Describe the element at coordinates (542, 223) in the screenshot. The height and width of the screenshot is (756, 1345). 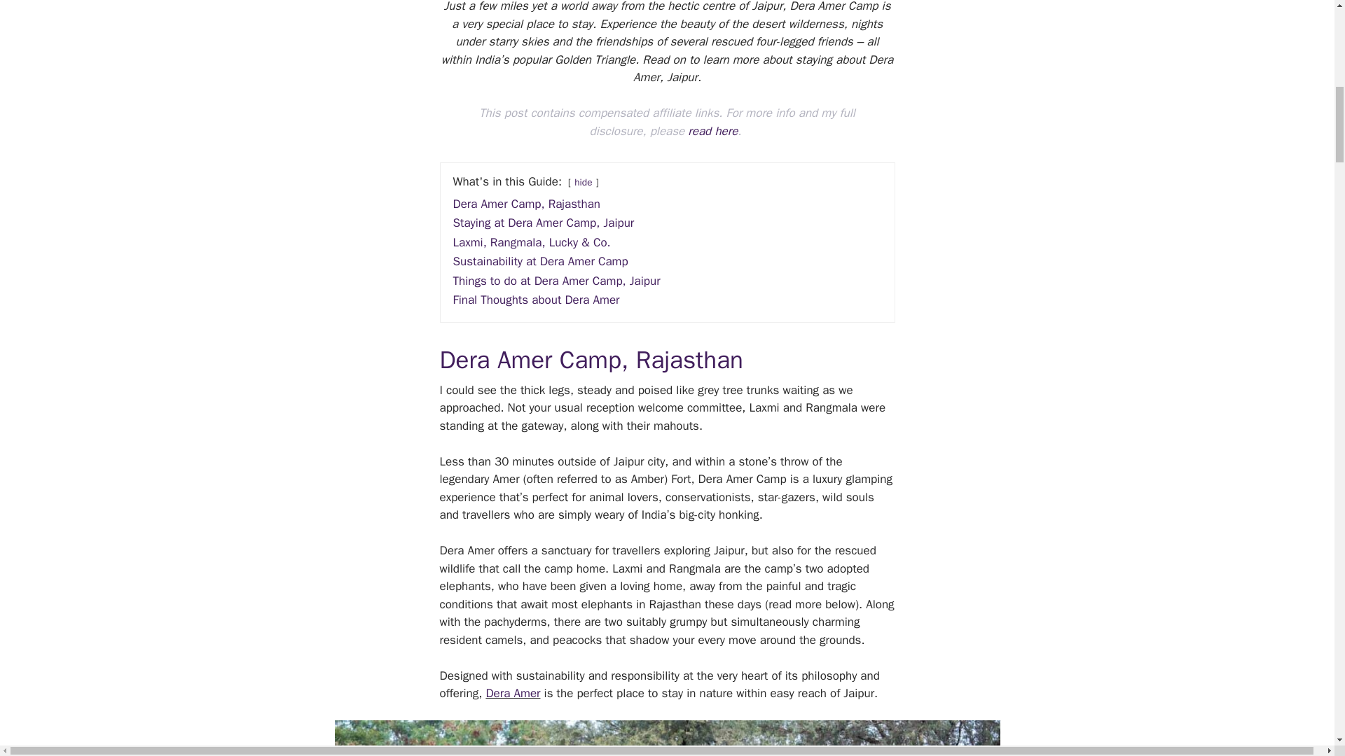
I see `Staying at Dera Amer Camp, Jaipur` at that location.